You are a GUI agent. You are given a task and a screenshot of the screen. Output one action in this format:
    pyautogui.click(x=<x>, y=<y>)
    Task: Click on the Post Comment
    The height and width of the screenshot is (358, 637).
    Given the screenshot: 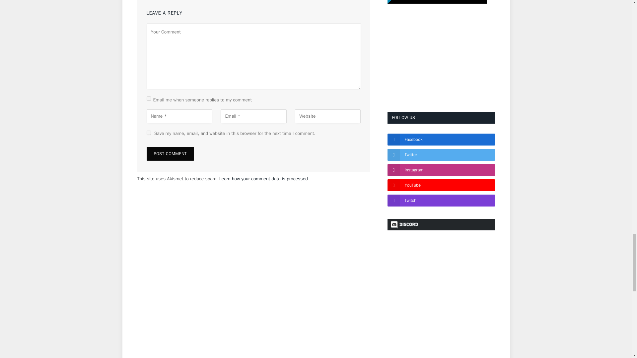 What is the action you would take?
    pyautogui.click(x=170, y=153)
    